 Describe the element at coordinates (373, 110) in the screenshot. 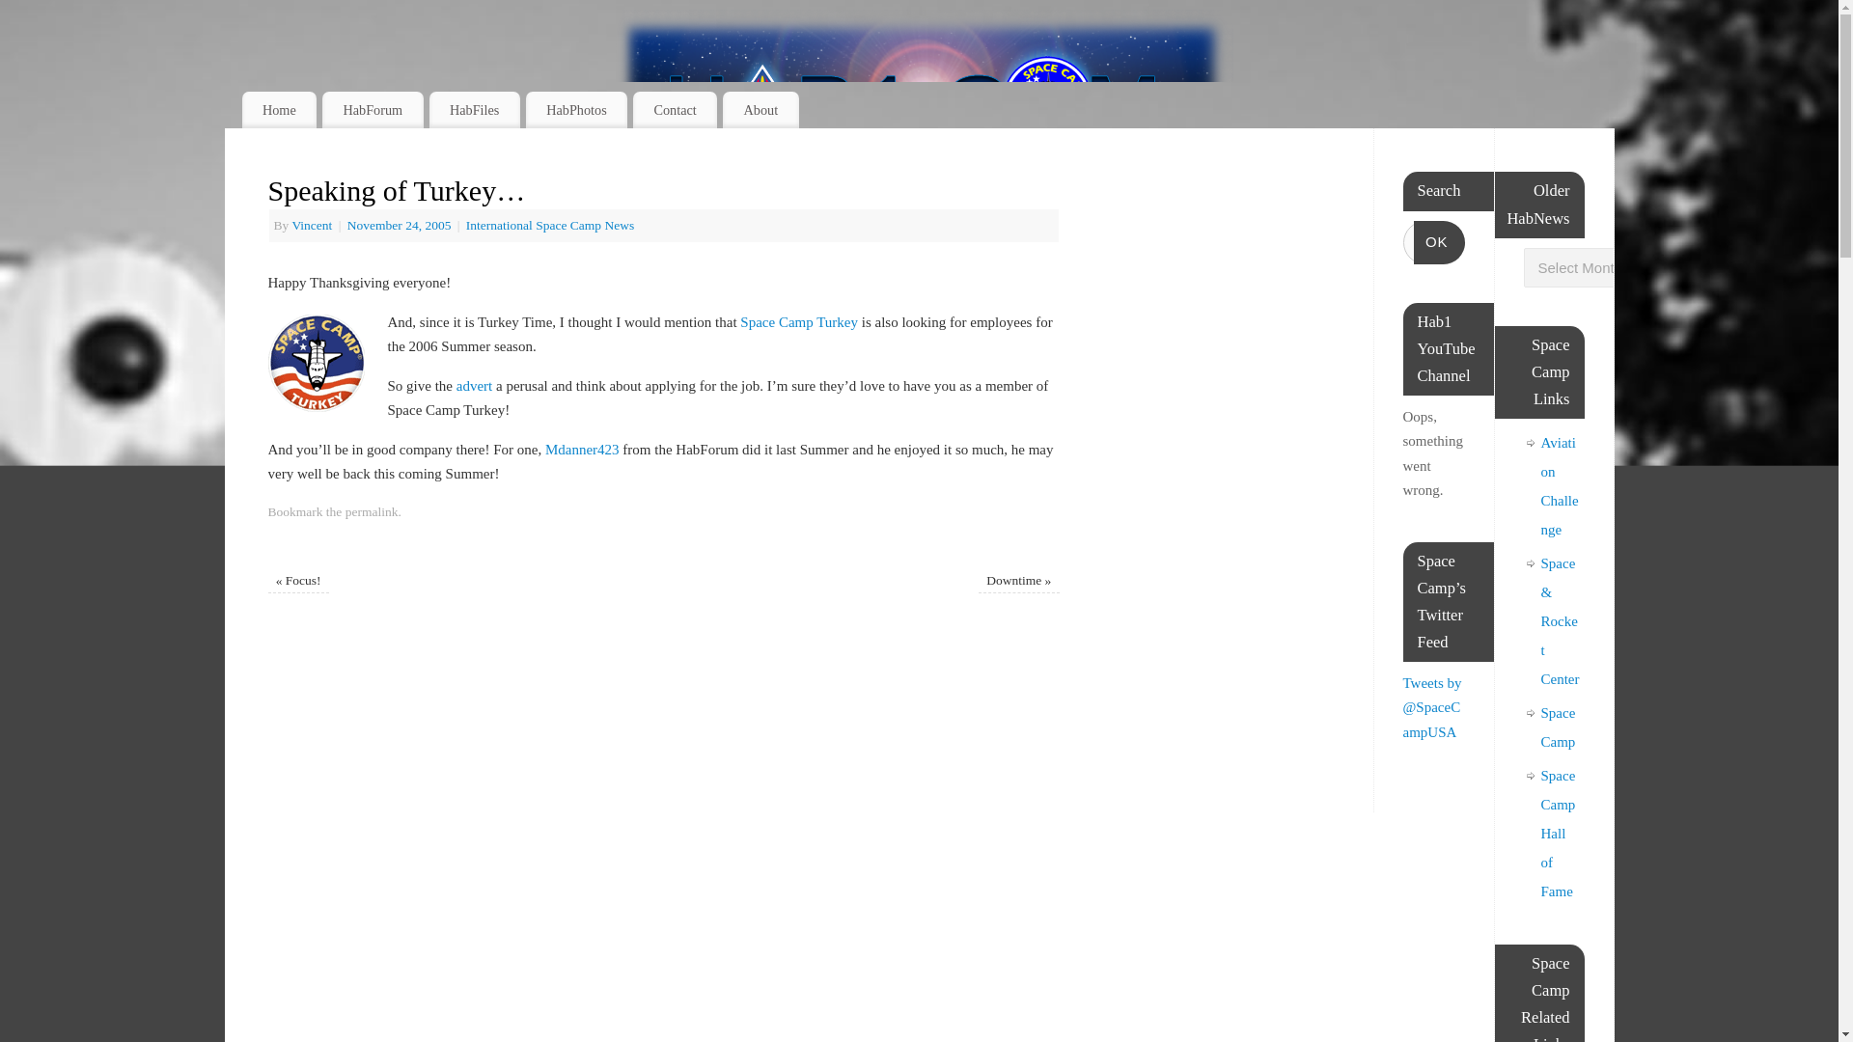

I see `HabForum` at that location.